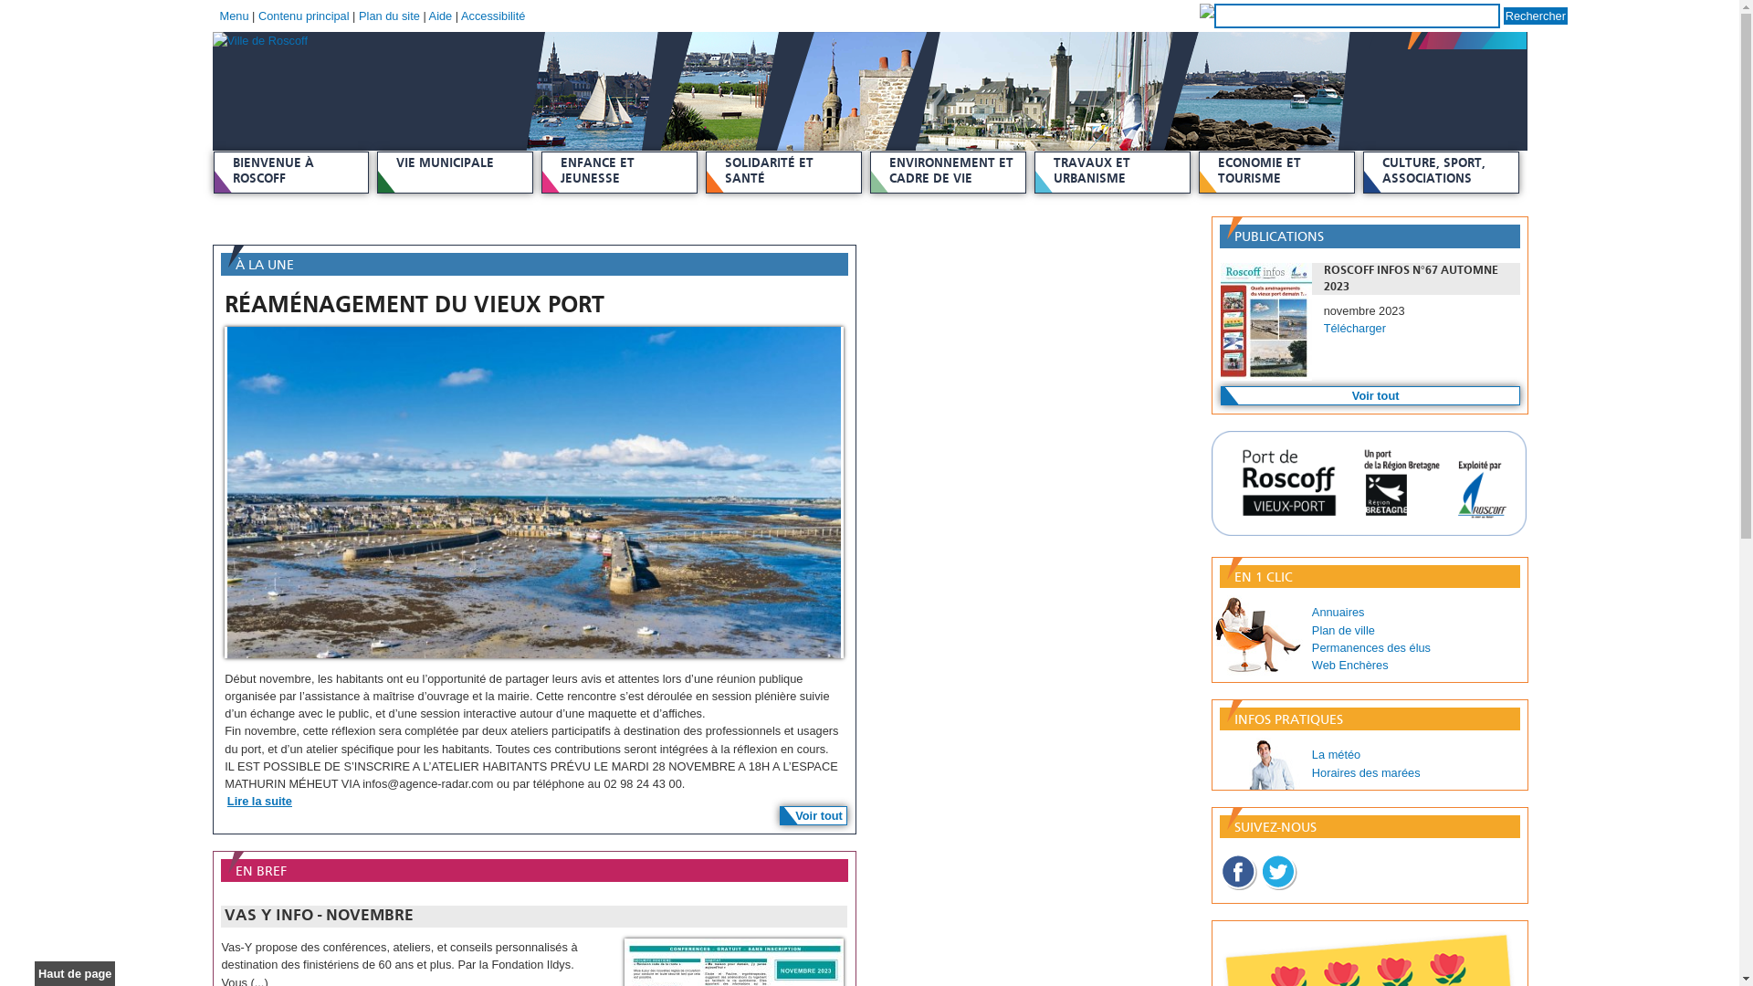  Describe the element at coordinates (533, 802) in the screenshot. I see `Lire la suite` at that location.